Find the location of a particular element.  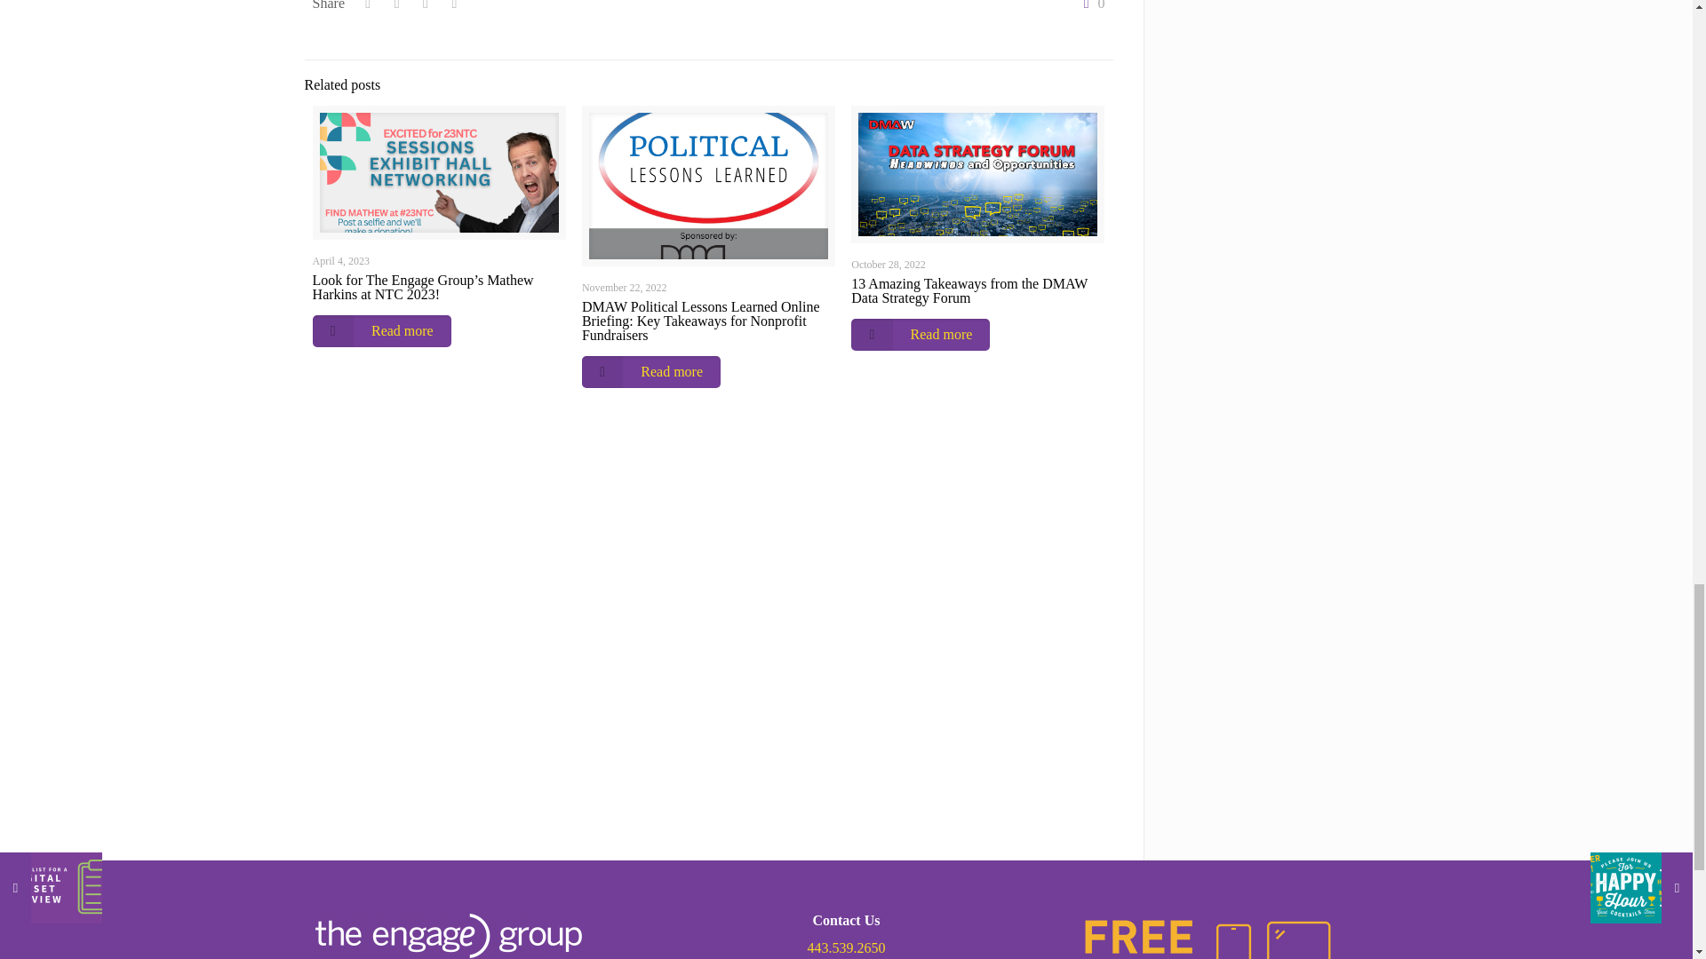

0 is located at coordinates (1089, 5).